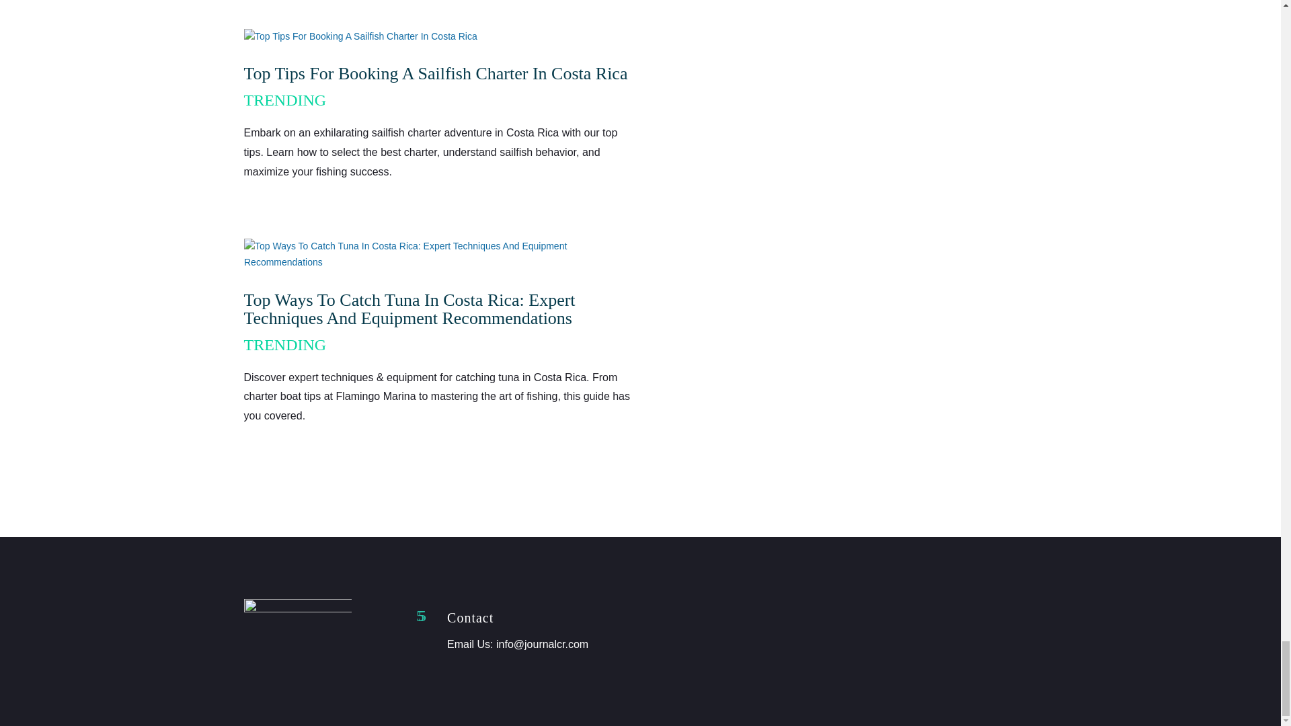  I want to click on thejournalcr, so click(297, 608).